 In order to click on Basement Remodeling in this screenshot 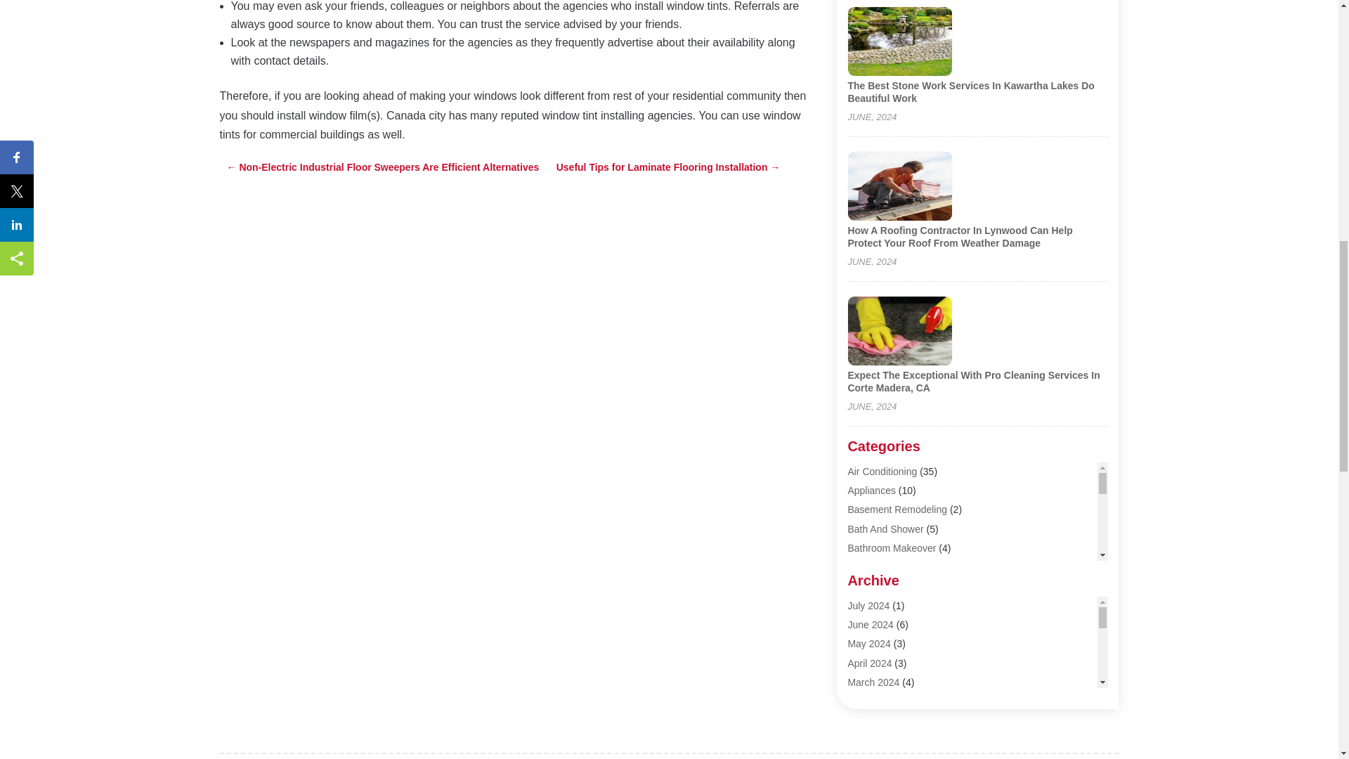, I will do `click(897, 510)`.